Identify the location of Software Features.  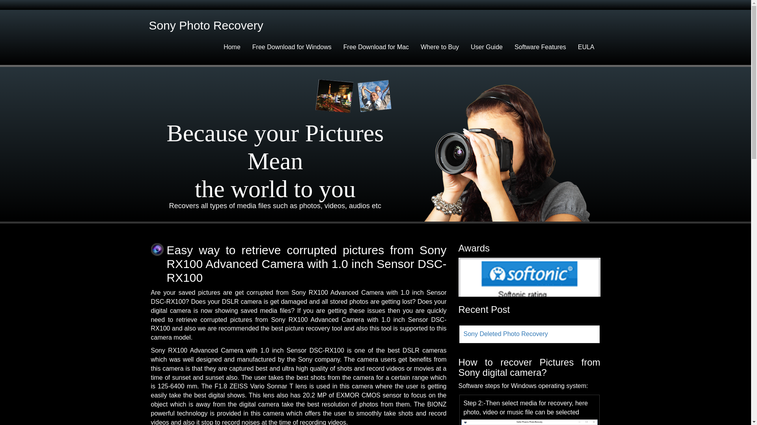
(540, 47).